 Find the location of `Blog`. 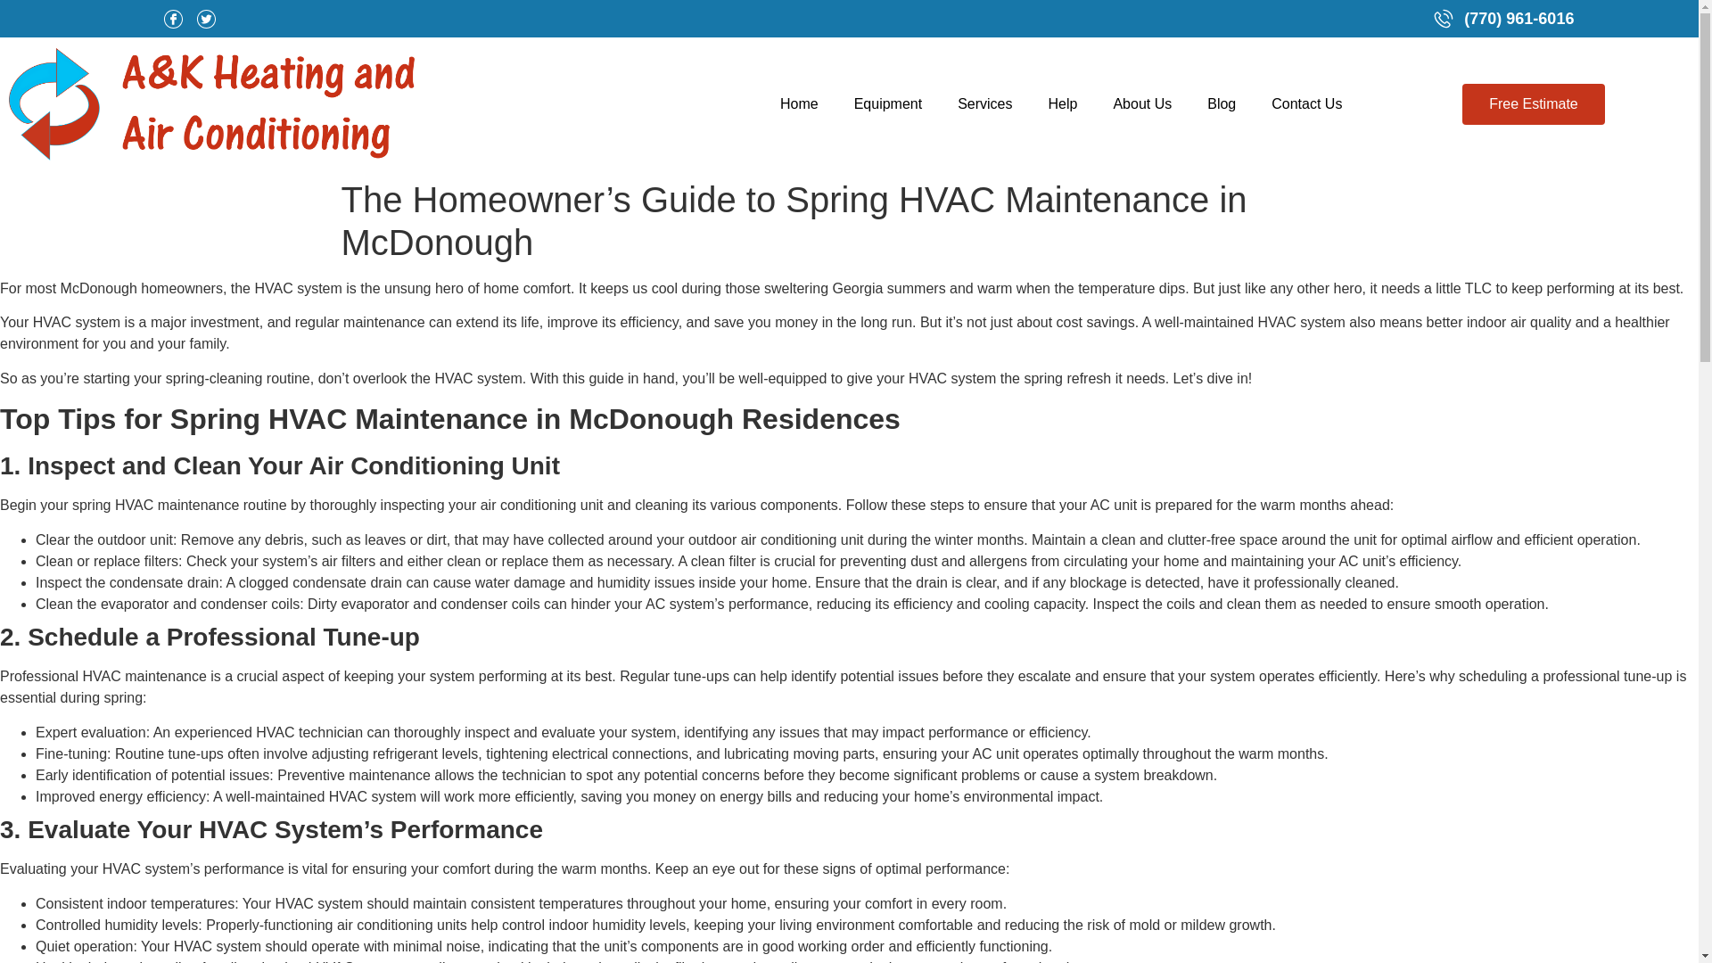

Blog is located at coordinates (1222, 103).